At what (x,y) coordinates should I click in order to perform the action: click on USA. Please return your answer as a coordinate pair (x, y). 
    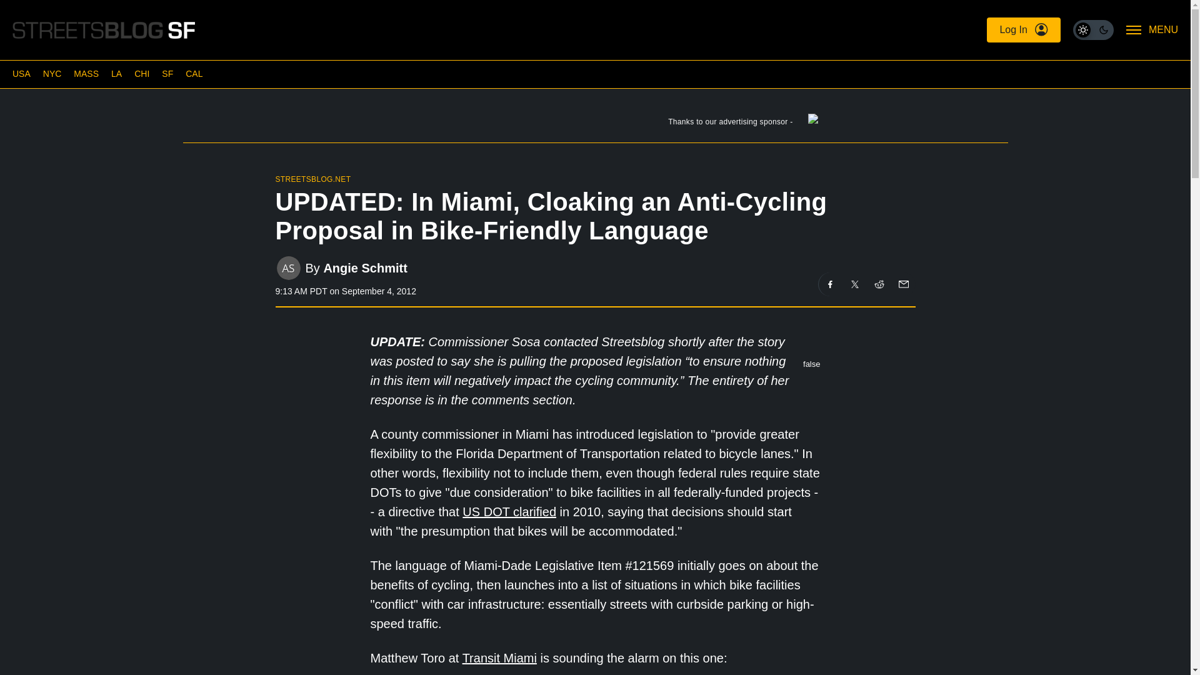
    Looking at the image, I should click on (21, 74).